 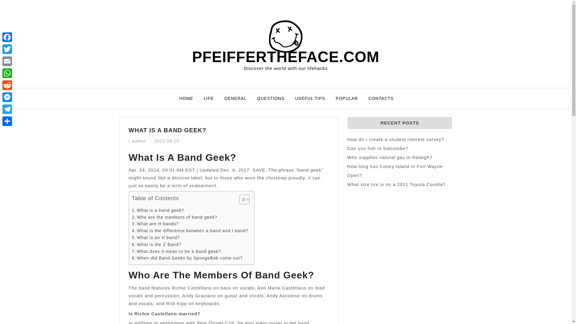 What do you see at coordinates (7, 49) in the screenshot?
I see `Twitter` at bounding box center [7, 49].